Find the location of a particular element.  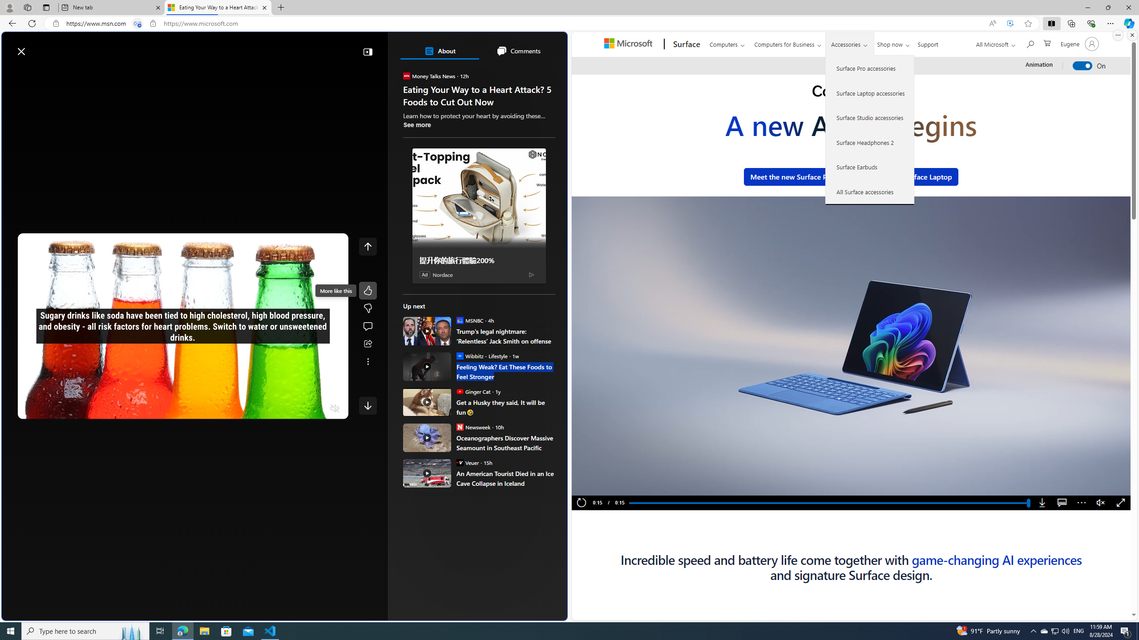

Replay is located at coordinates (581, 503).